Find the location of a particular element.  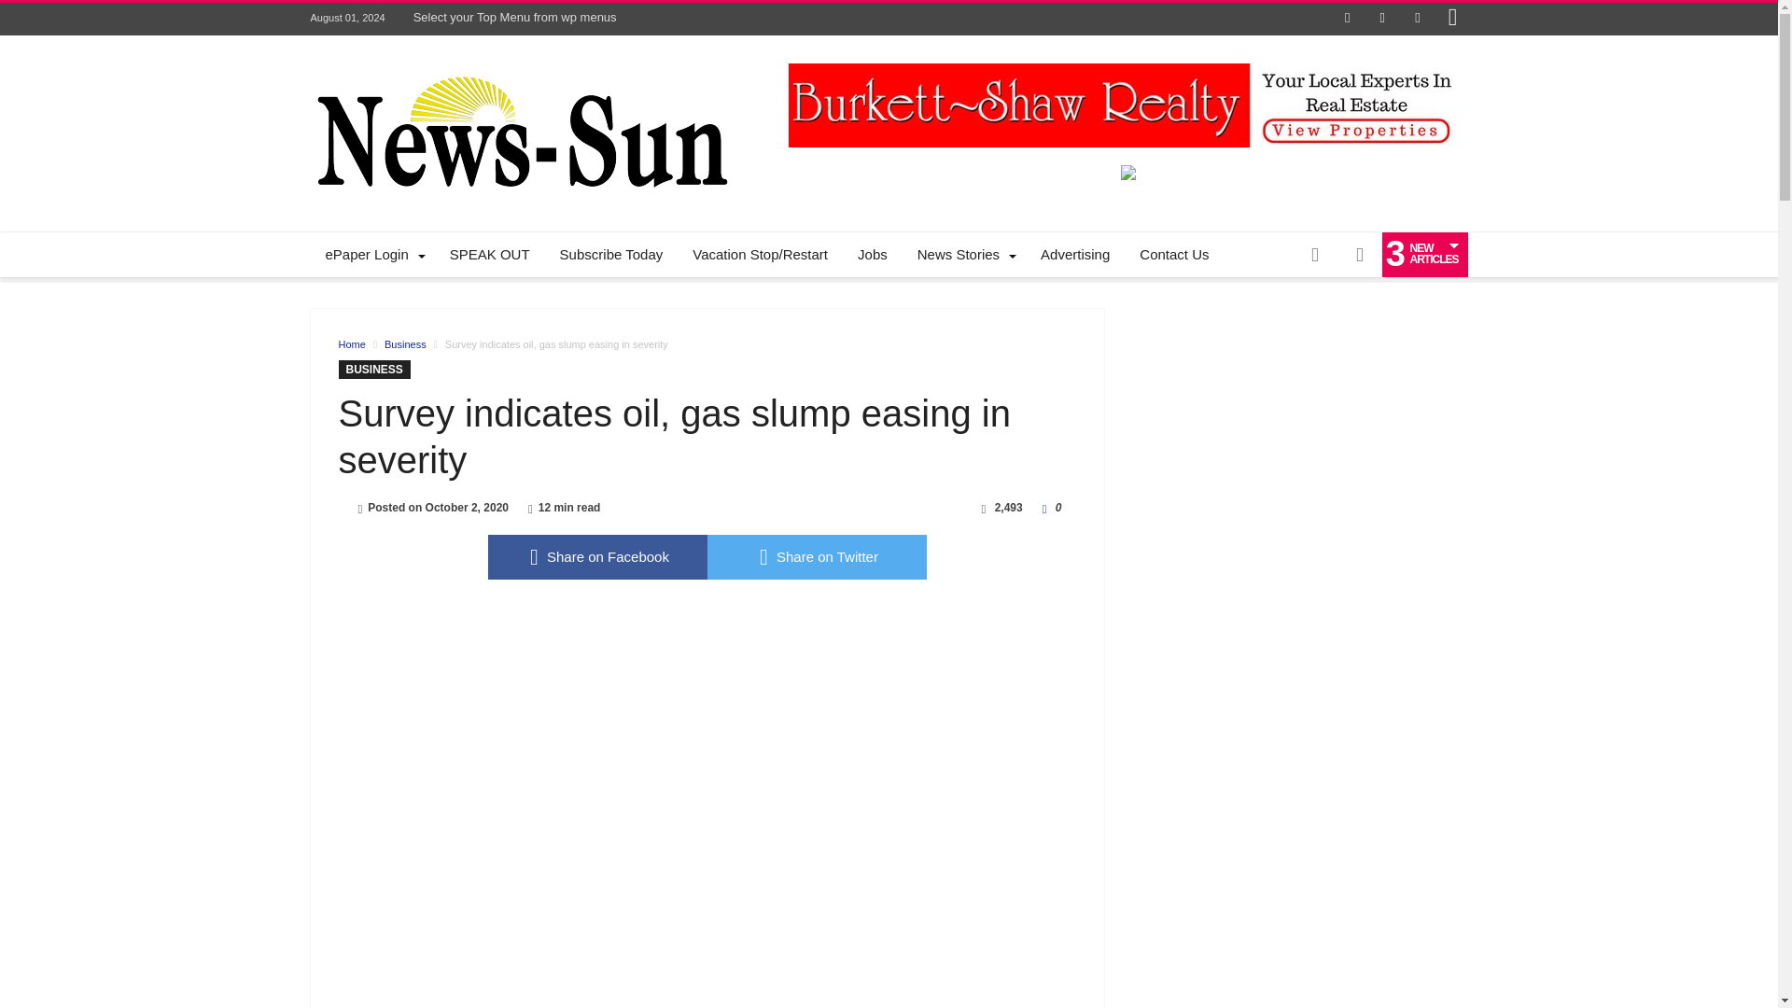

facebook is located at coordinates (596, 557).